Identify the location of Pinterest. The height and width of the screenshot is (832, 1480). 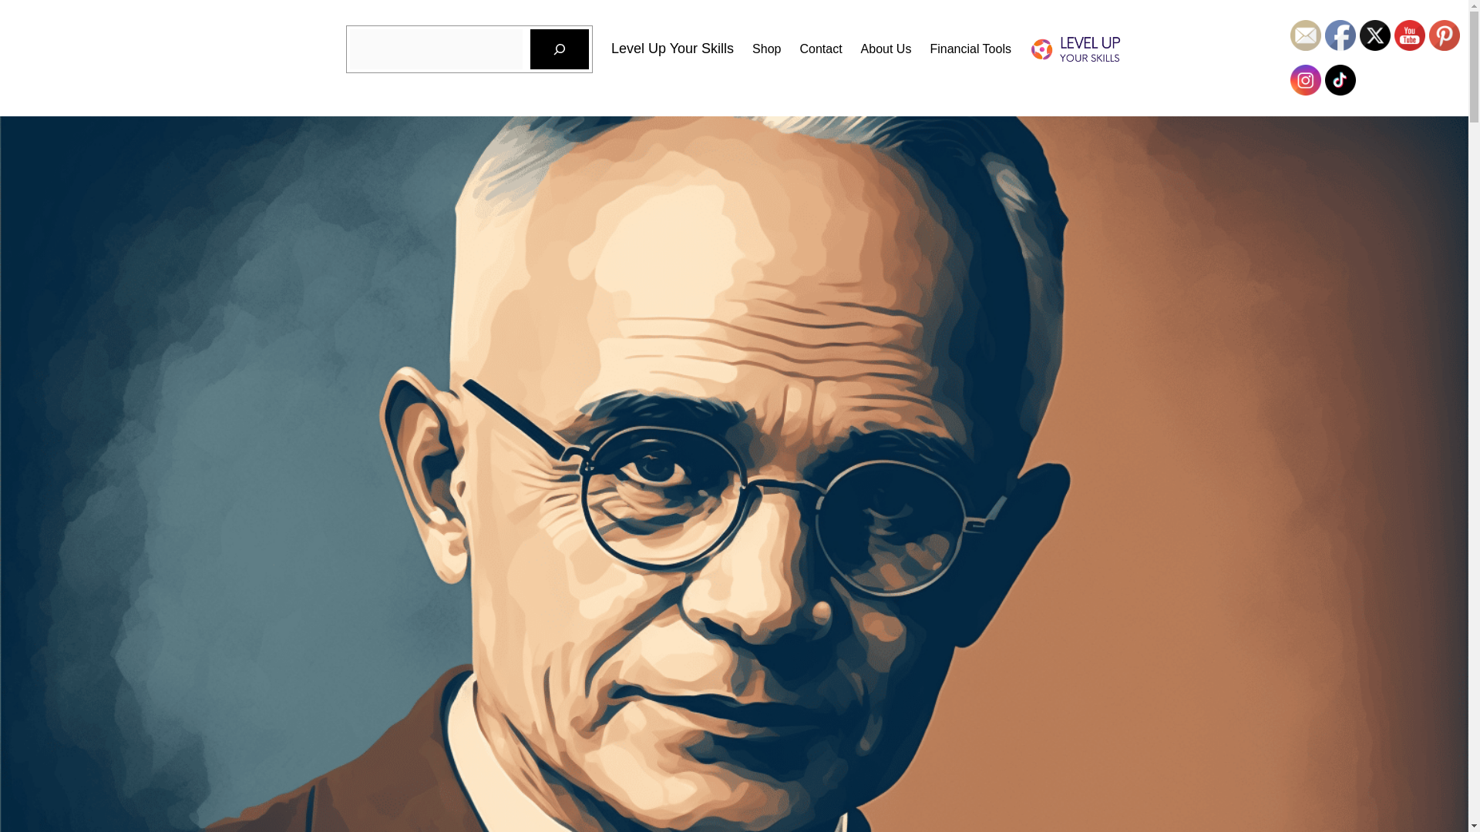
(1445, 35).